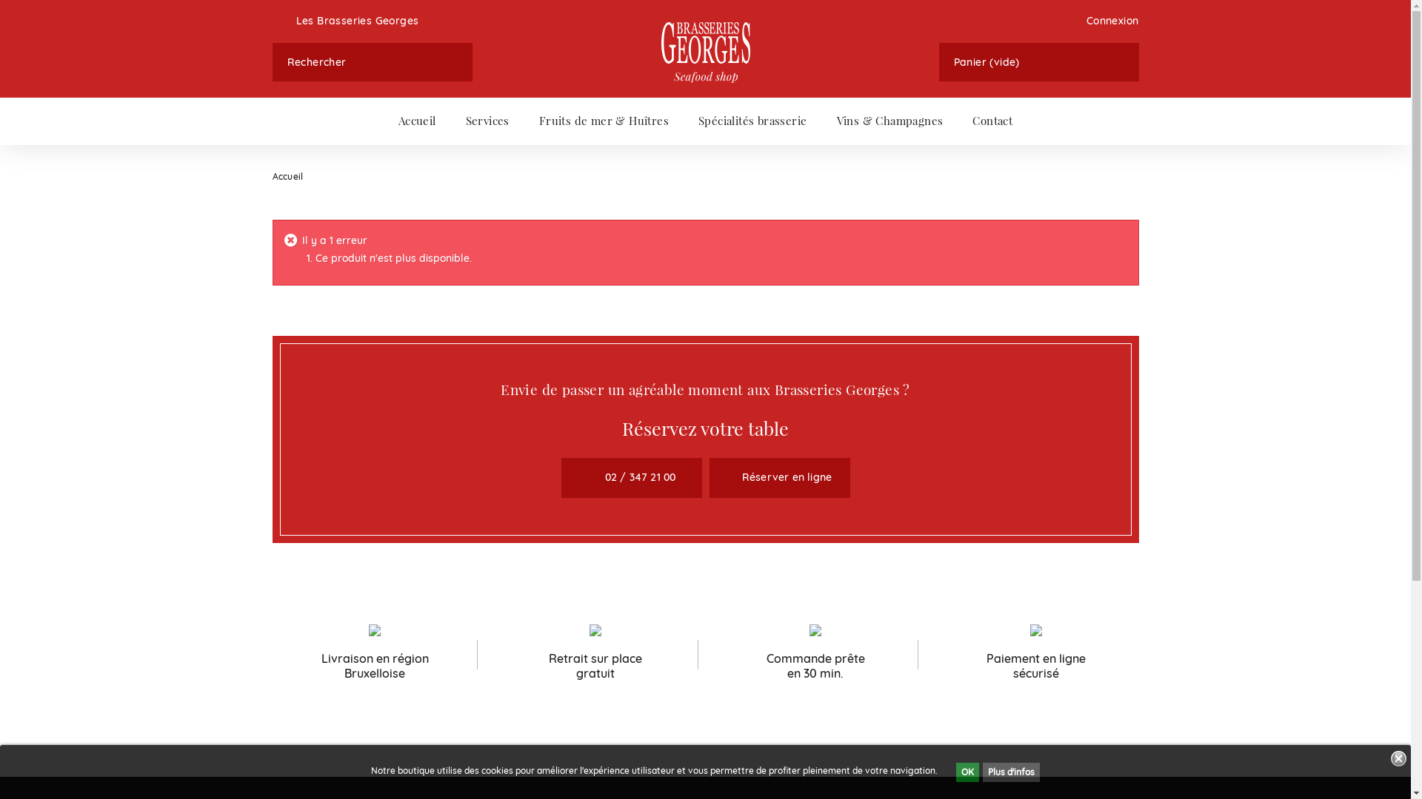 The image size is (1422, 799). What do you see at coordinates (1012, 772) in the screenshot?
I see `Plus d'infos` at bounding box center [1012, 772].